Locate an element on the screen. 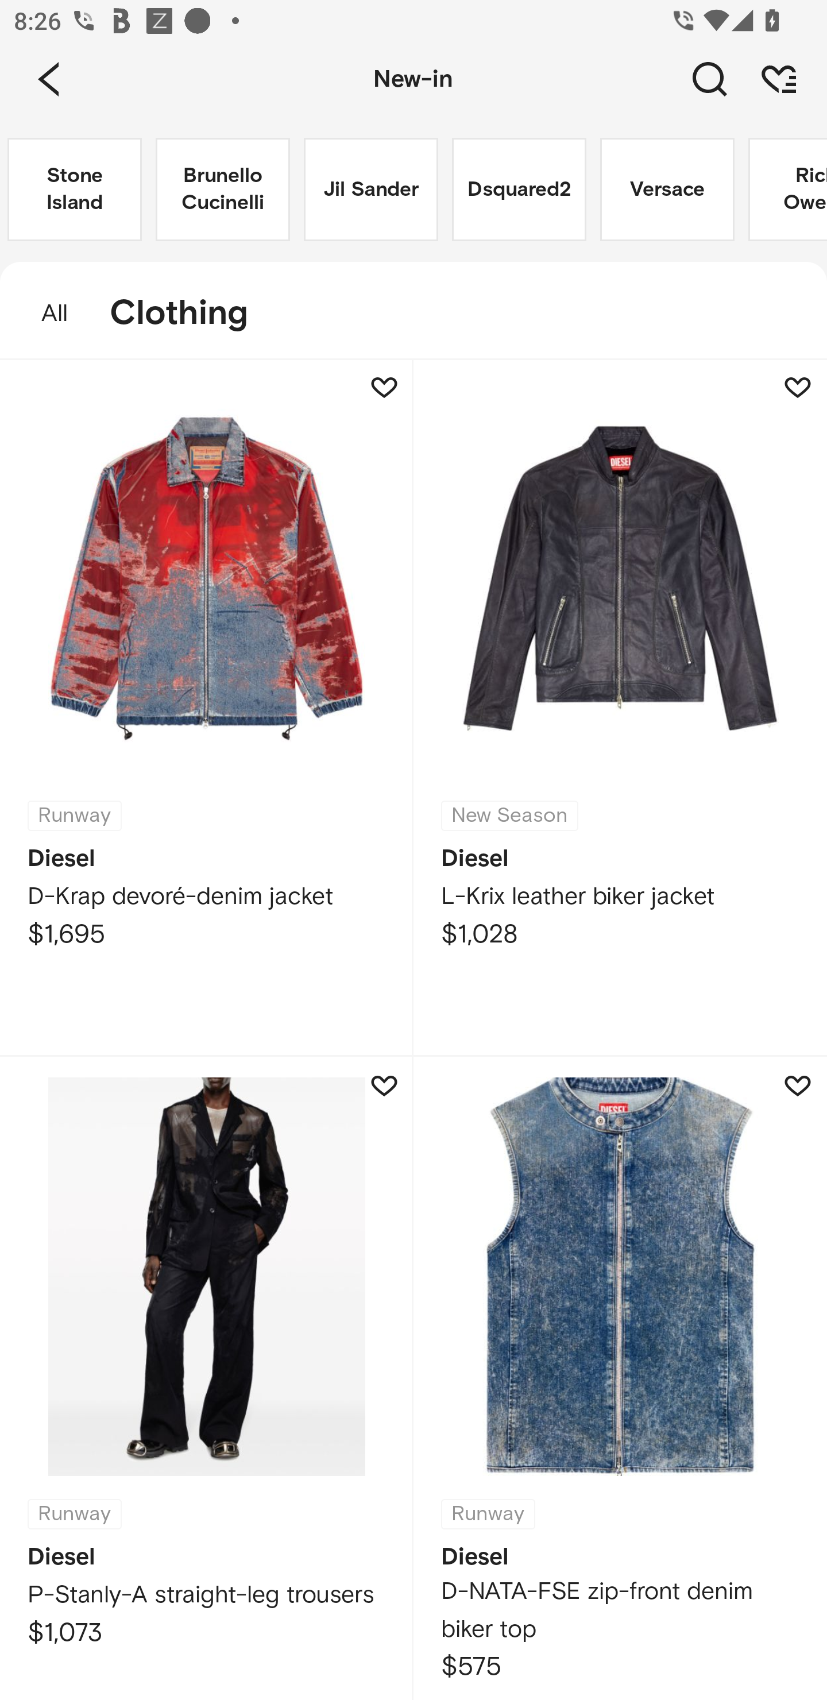  Stone Island is located at coordinates (75, 190).